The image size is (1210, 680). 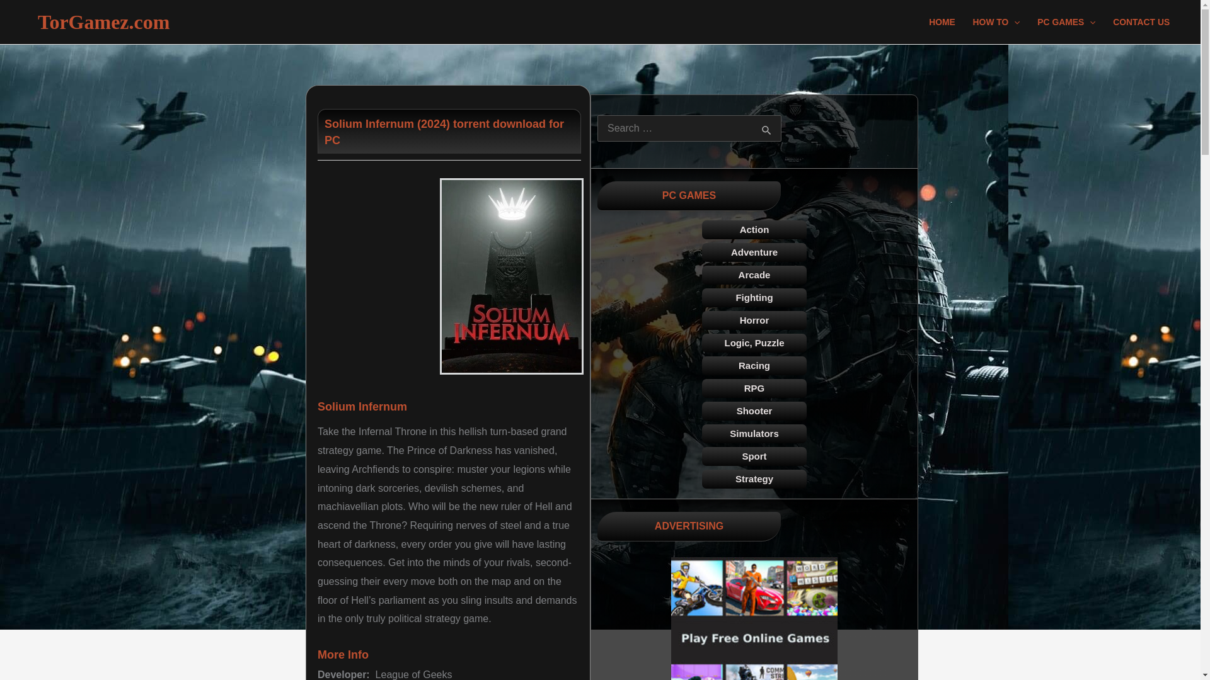 What do you see at coordinates (997, 22) in the screenshot?
I see `HOW TO` at bounding box center [997, 22].